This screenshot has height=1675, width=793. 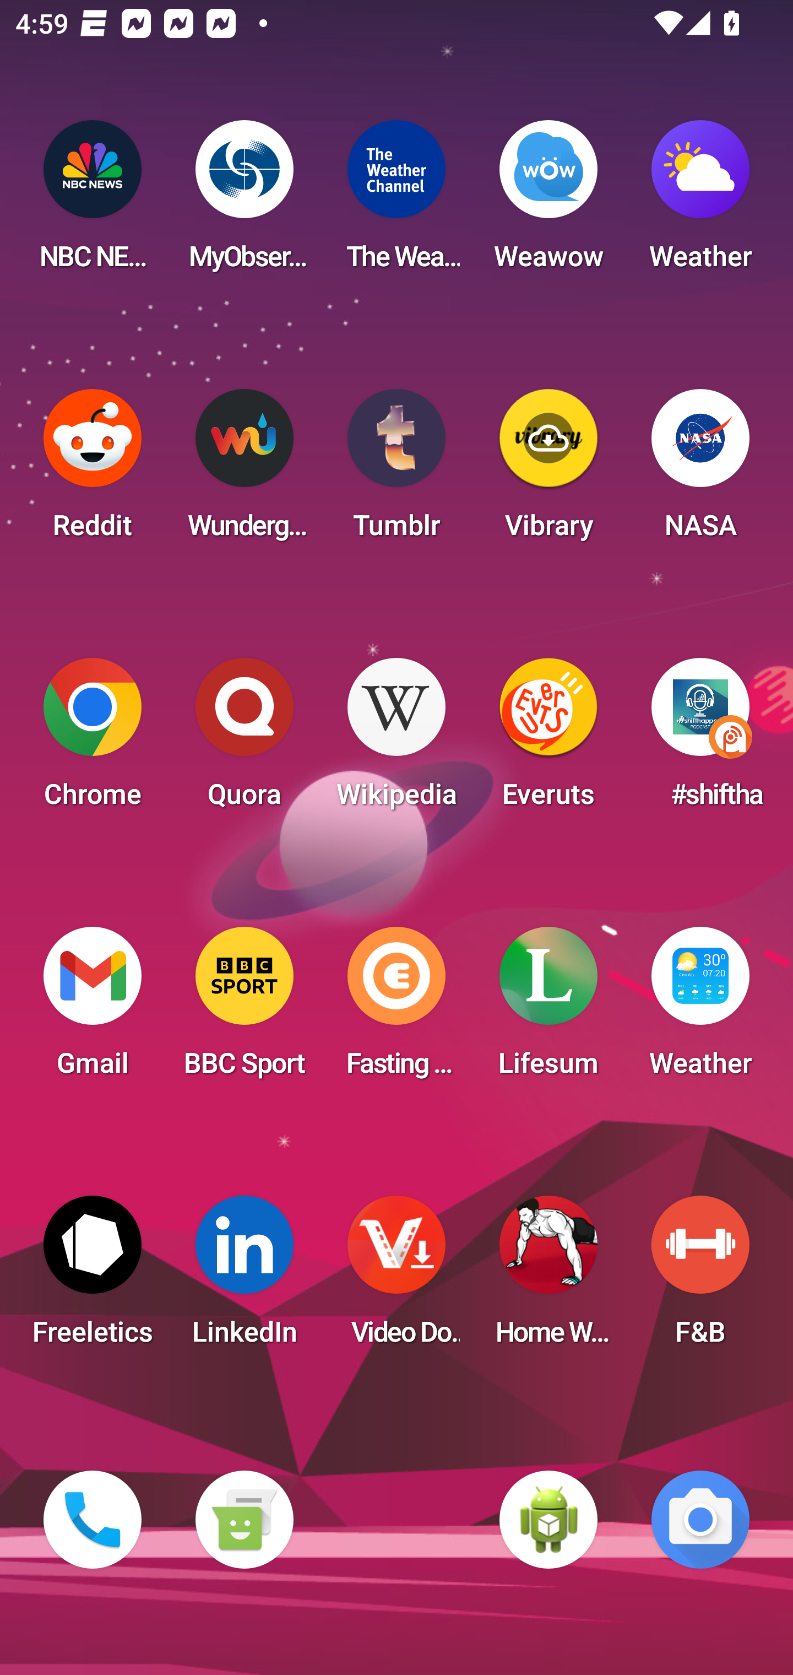 I want to click on NASA, so click(x=700, y=471).